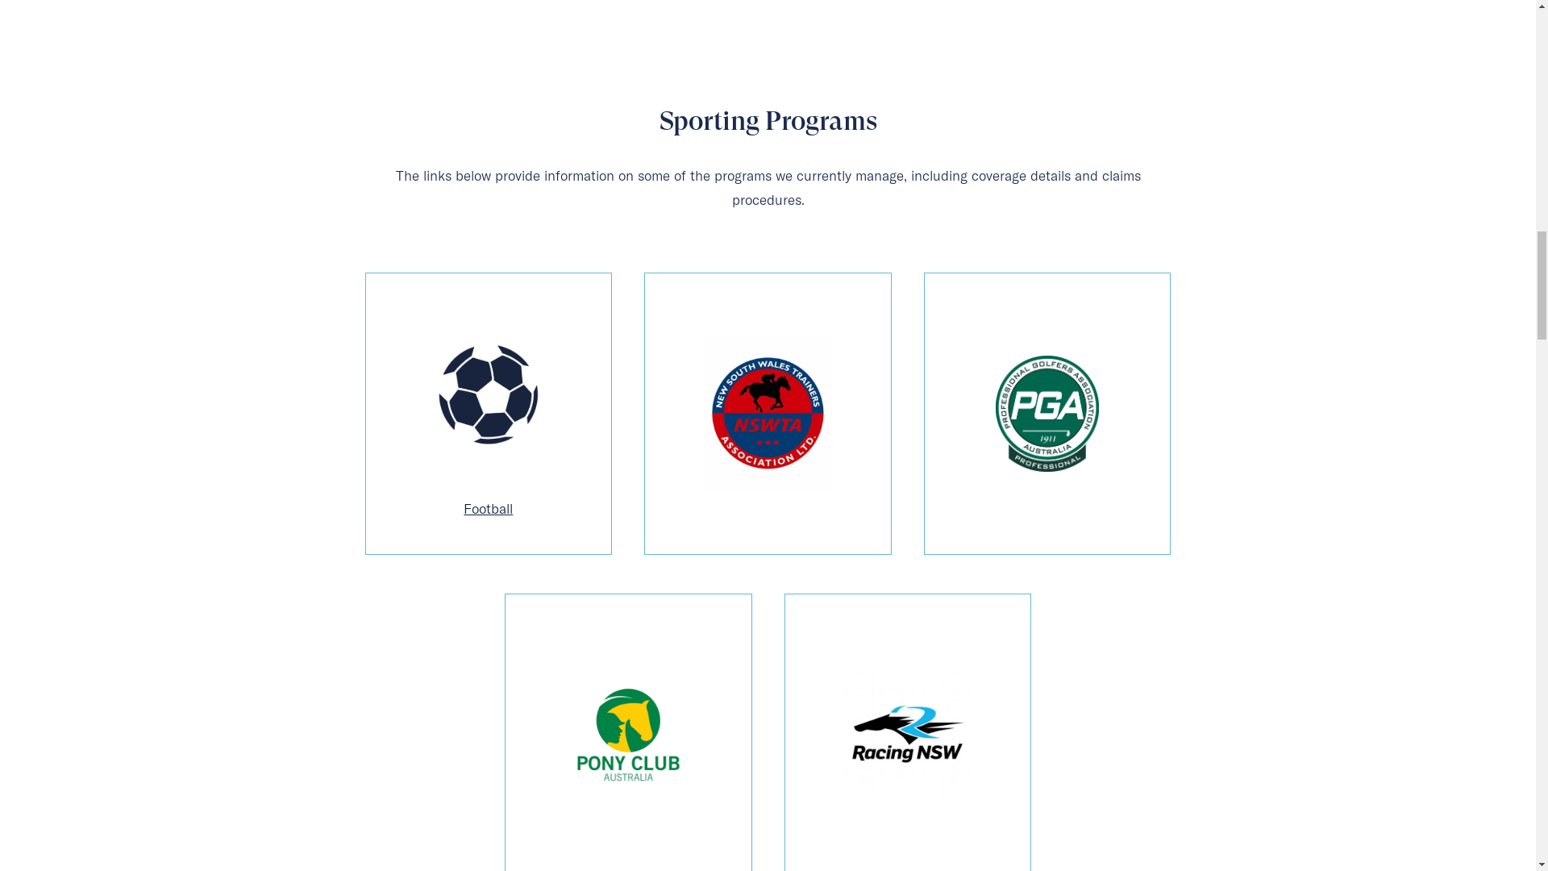 The image size is (1548, 871). I want to click on CLAIMS, so click(1103, 35).